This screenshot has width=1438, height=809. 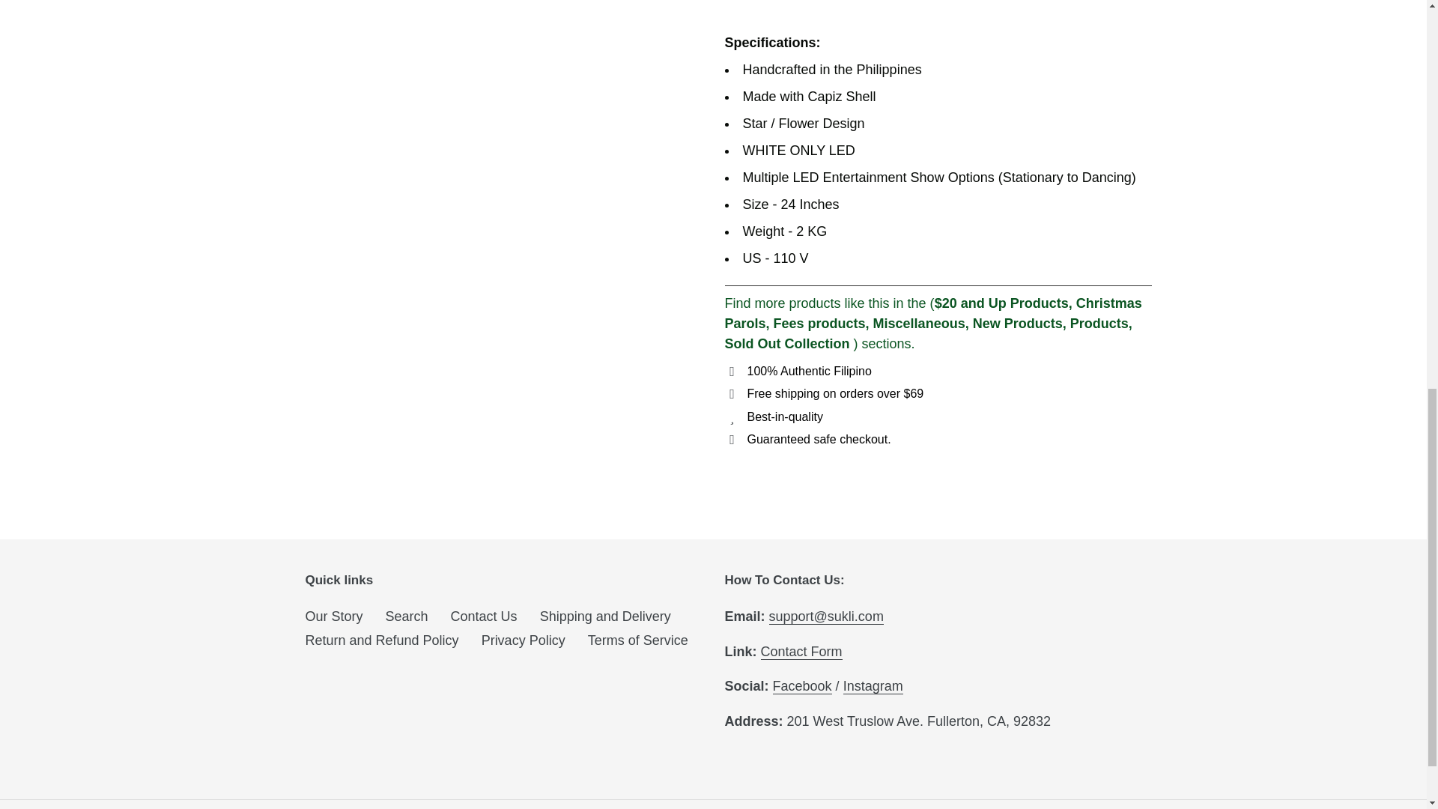 I want to click on Sukli Facebook, so click(x=803, y=686).